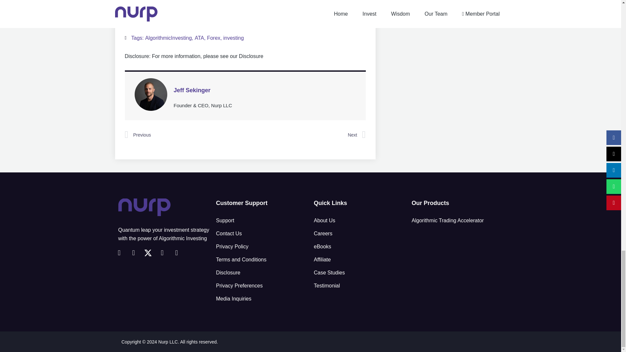 The image size is (626, 352). What do you see at coordinates (185, 135) in the screenshot?
I see `Previous` at bounding box center [185, 135].